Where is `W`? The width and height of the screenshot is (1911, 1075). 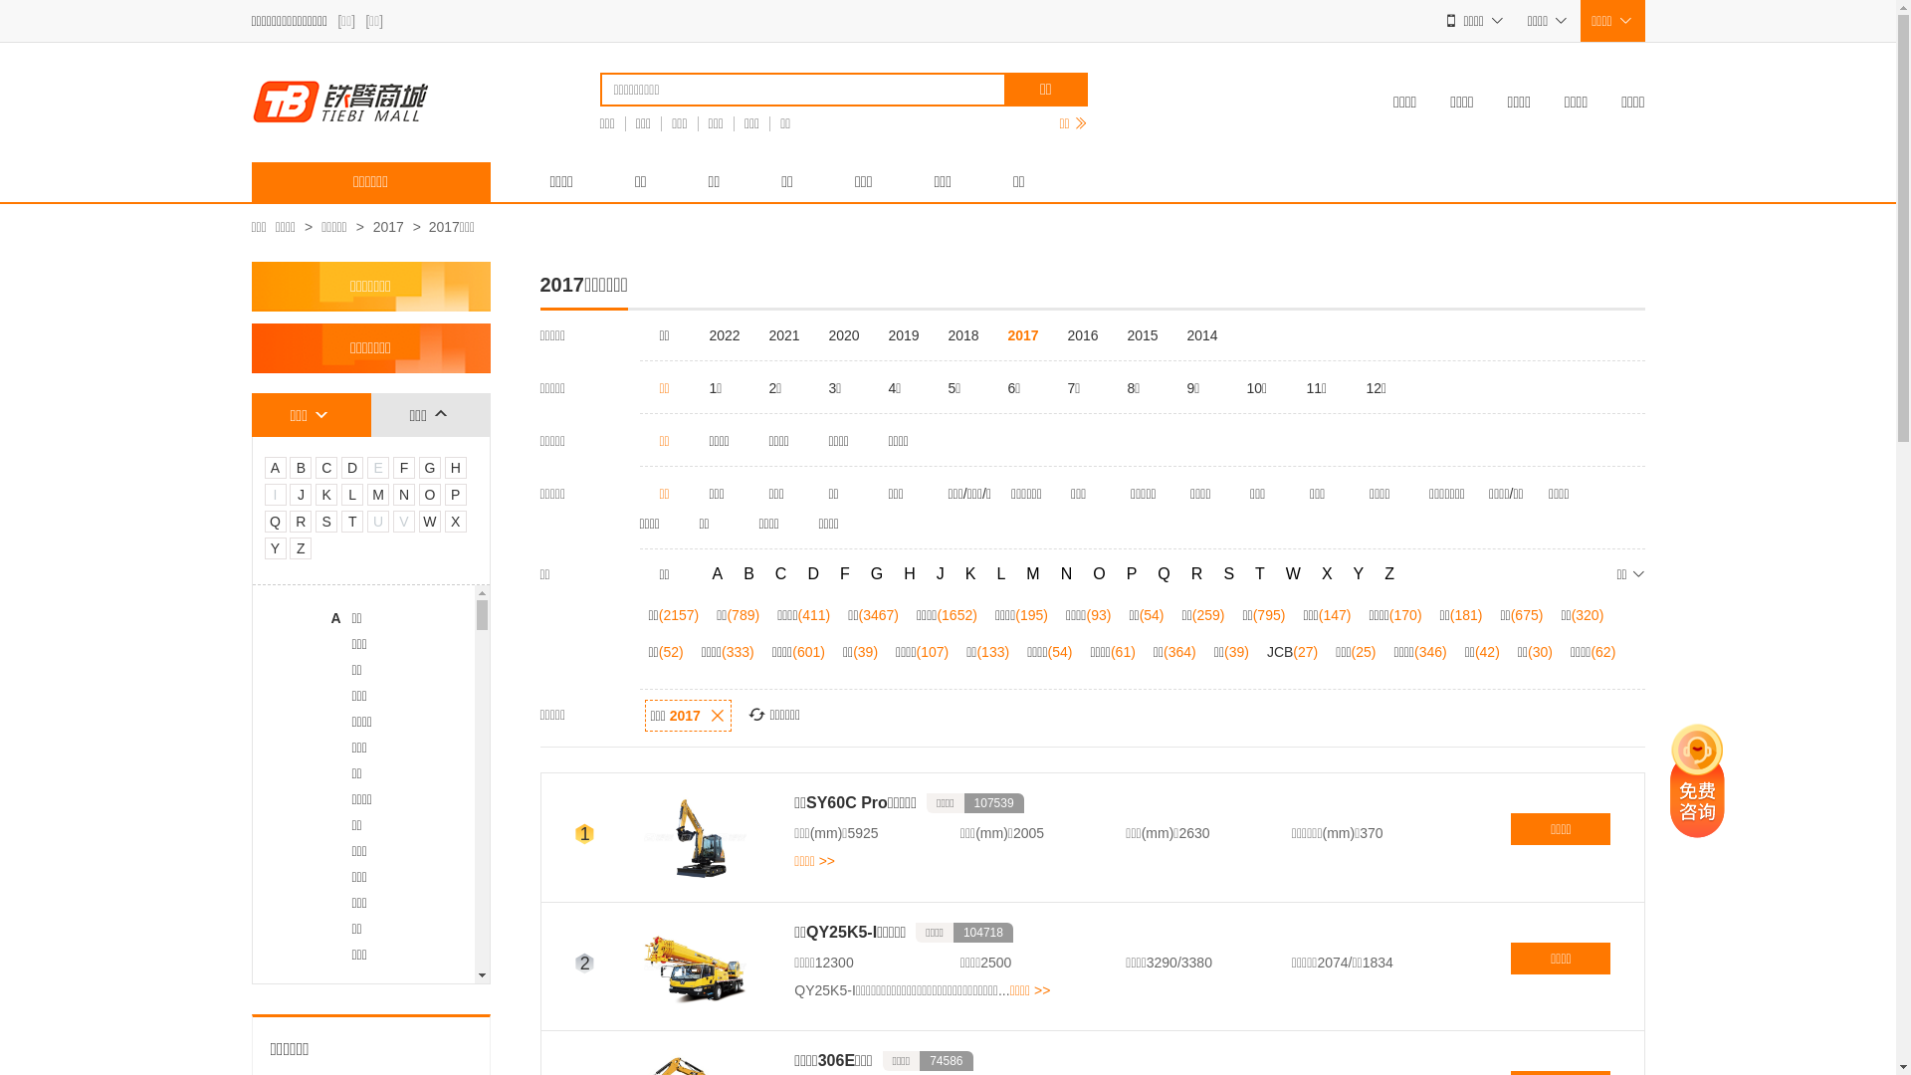 W is located at coordinates (1294, 574).